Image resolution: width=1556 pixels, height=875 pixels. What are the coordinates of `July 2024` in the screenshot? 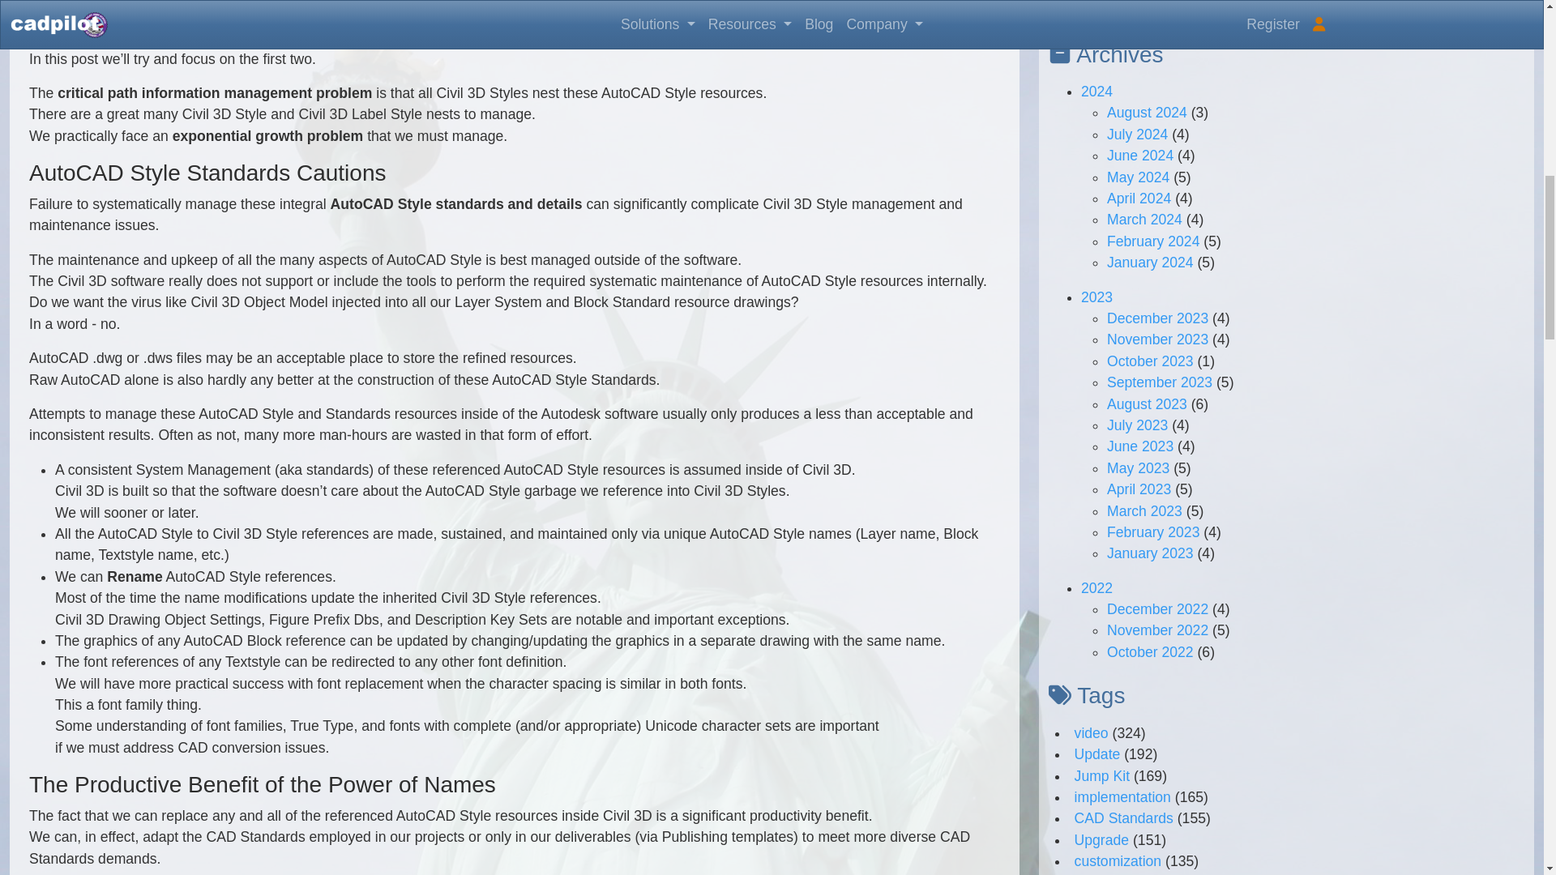 It's located at (1137, 134).